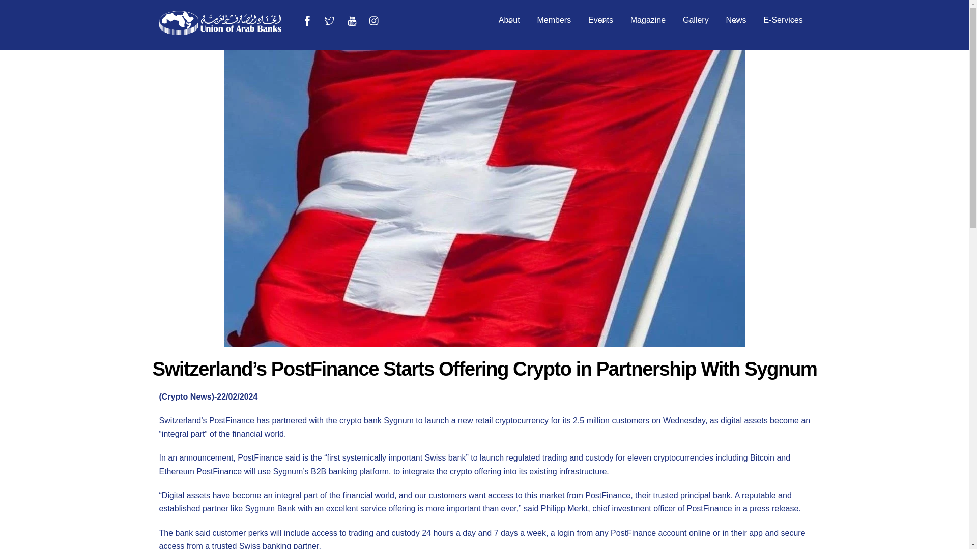 This screenshot has width=977, height=549. Describe the element at coordinates (555, 20) in the screenshot. I see `Members` at that location.